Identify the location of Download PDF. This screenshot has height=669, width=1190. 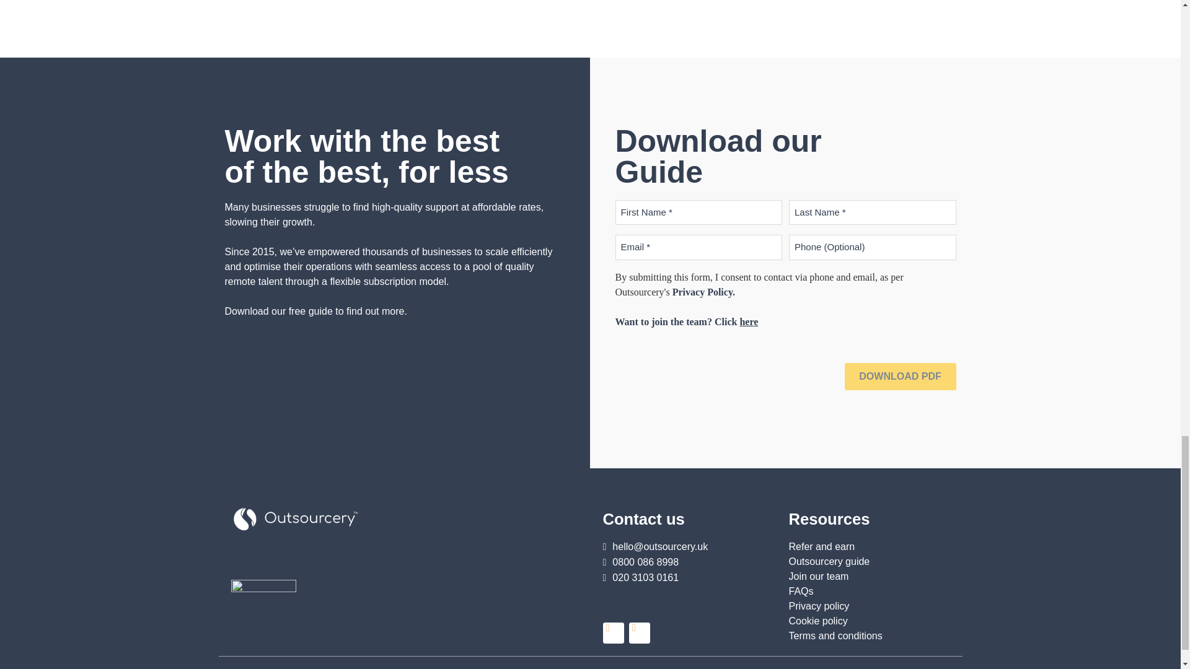
(899, 377).